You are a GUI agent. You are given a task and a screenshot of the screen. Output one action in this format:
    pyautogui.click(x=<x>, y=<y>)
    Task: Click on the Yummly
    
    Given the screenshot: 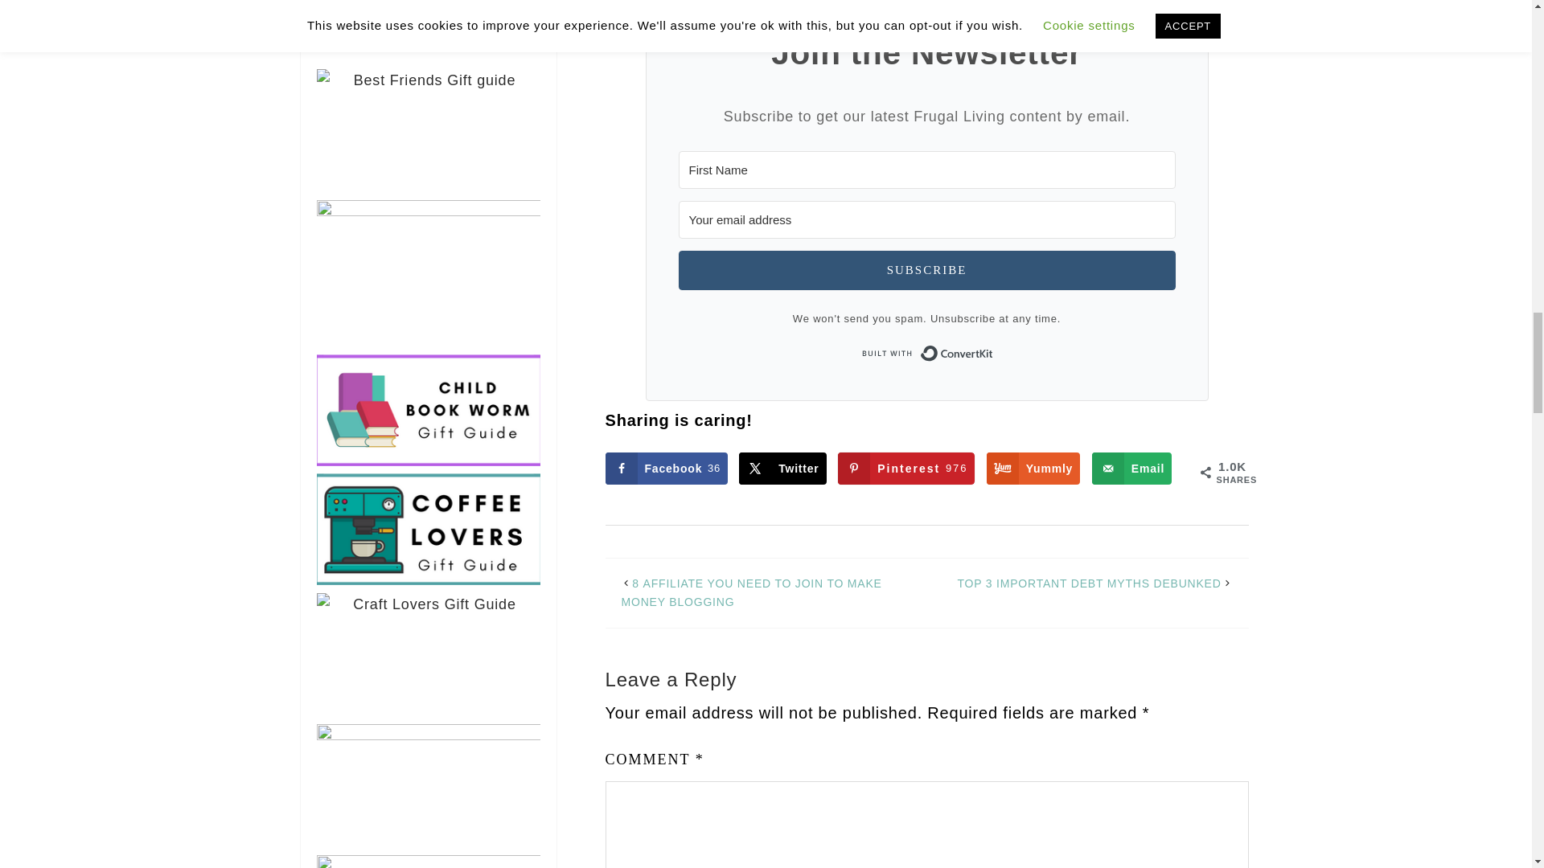 What is the action you would take?
    pyautogui.click(x=1033, y=468)
    